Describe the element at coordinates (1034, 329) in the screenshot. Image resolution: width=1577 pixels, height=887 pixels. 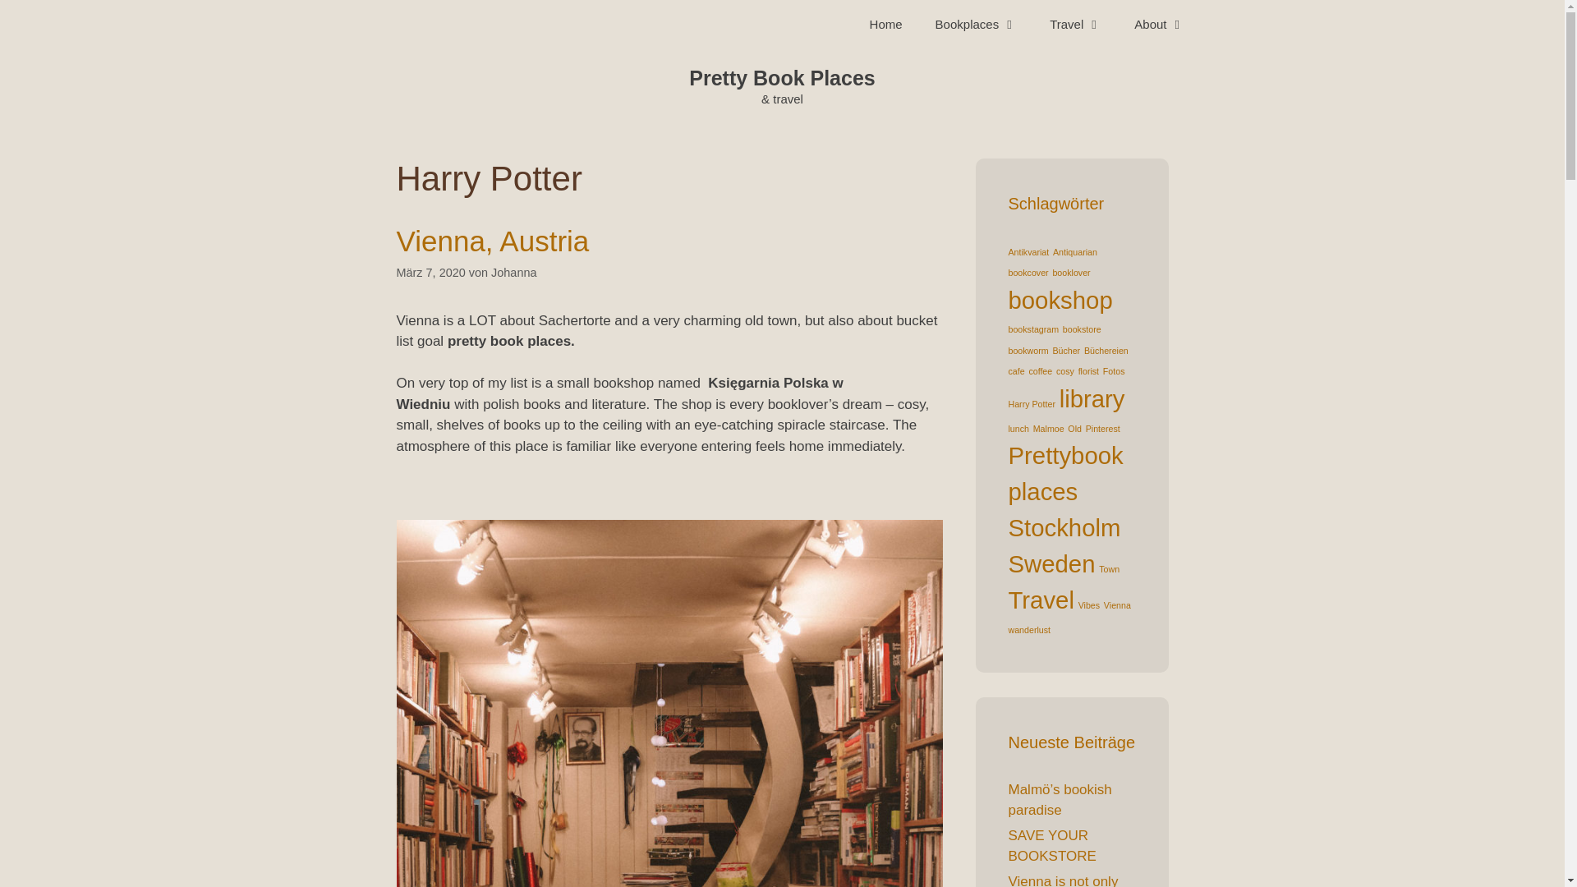
I see `bookstagram` at that location.